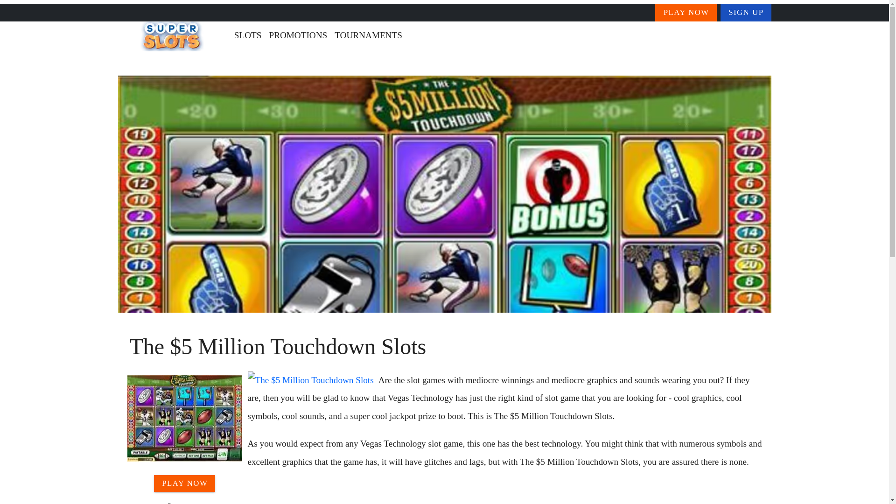  I want to click on Home, so click(136, 64).